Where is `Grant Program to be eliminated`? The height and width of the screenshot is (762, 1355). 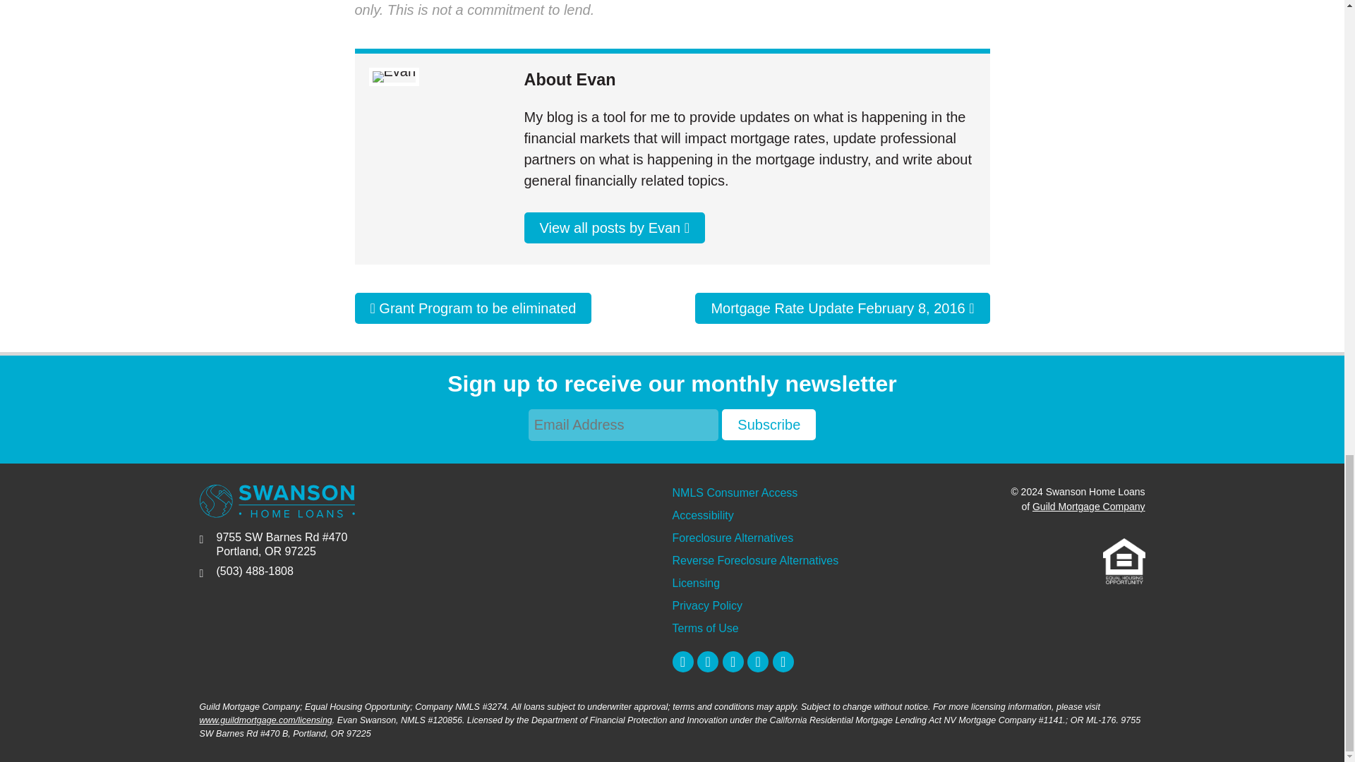 Grant Program to be eliminated is located at coordinates (472, 308).